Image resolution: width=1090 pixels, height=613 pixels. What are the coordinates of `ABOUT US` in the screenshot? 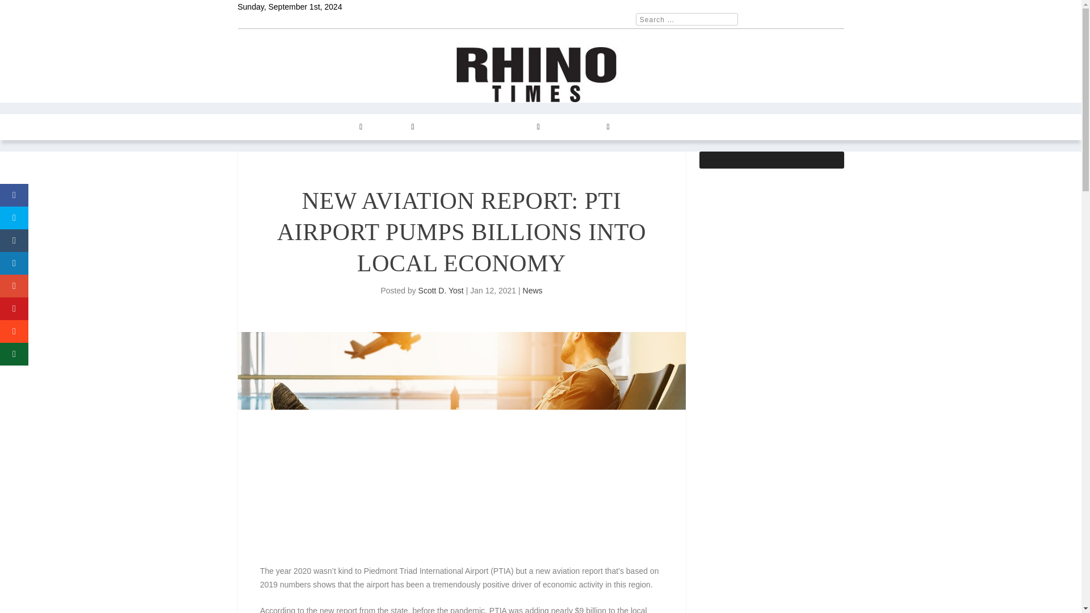 It's located at (643, 127).